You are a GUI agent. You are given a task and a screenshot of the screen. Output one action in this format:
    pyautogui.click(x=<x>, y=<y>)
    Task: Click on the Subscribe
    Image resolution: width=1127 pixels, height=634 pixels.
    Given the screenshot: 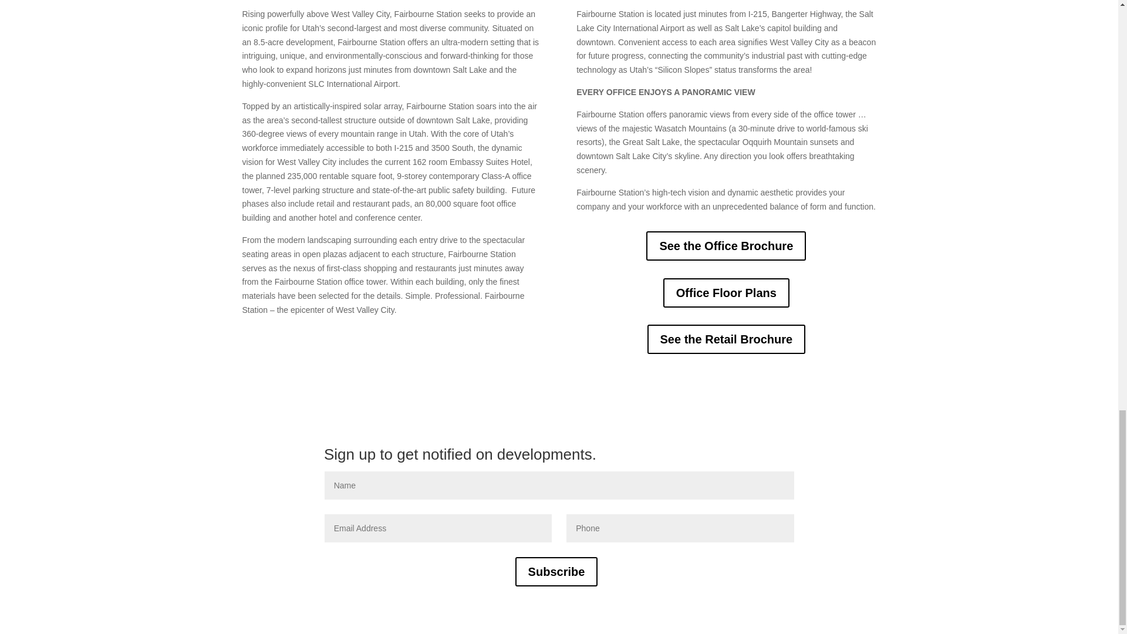 What is the action you would take?
    pyautogui.click(x=556, y=572)
    